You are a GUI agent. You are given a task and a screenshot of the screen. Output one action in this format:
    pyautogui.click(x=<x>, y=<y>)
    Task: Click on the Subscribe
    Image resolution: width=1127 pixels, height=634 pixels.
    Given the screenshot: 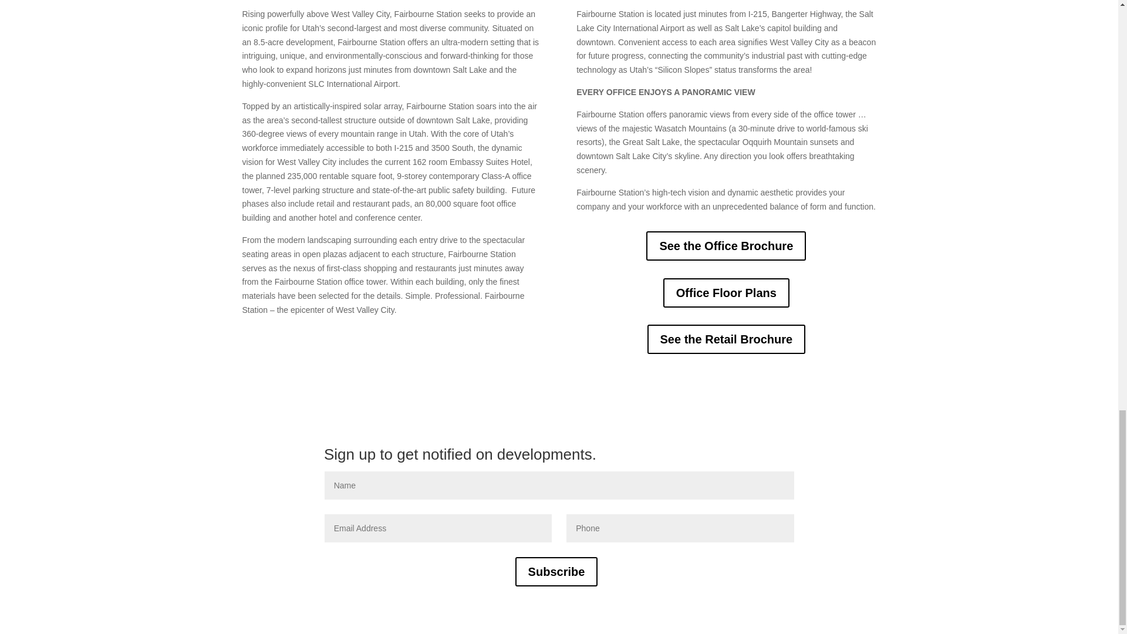 What is the action you would take?
    pyautogui.click(x=556, y=572)
    